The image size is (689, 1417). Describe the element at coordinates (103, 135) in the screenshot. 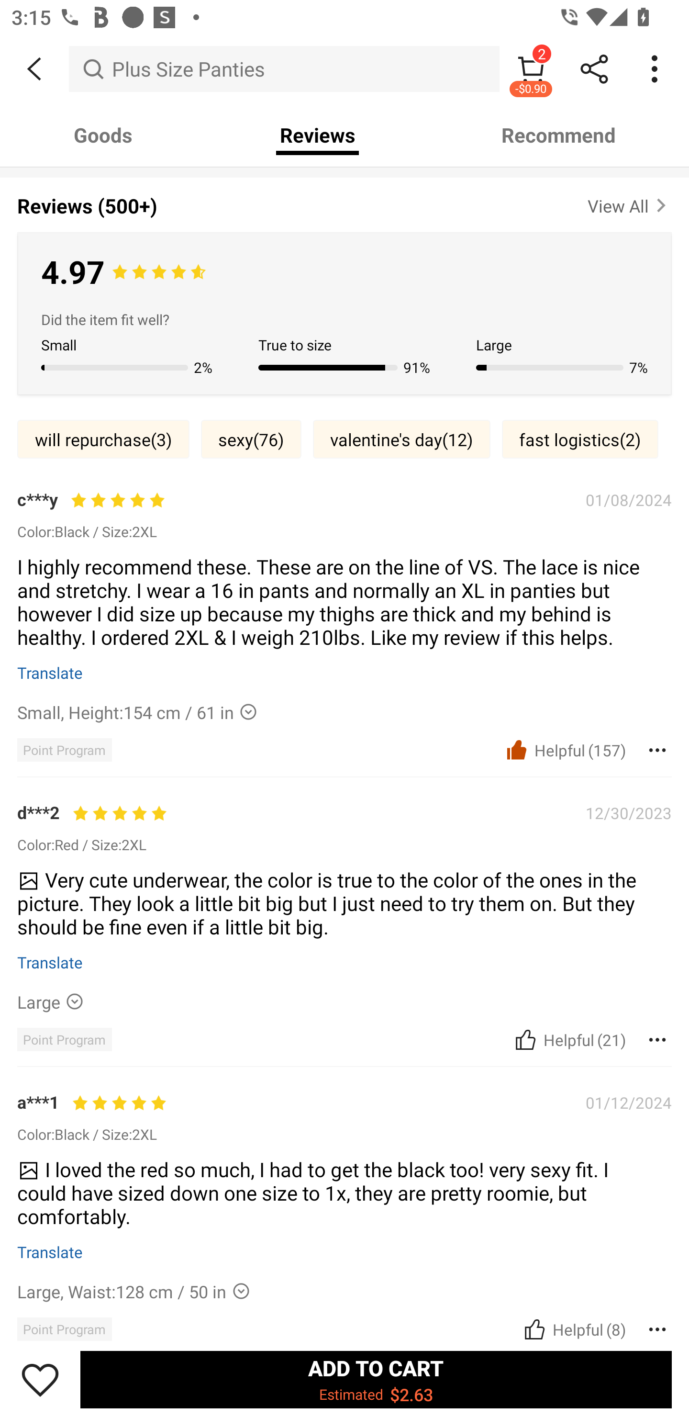

I see `Goods` at that location.